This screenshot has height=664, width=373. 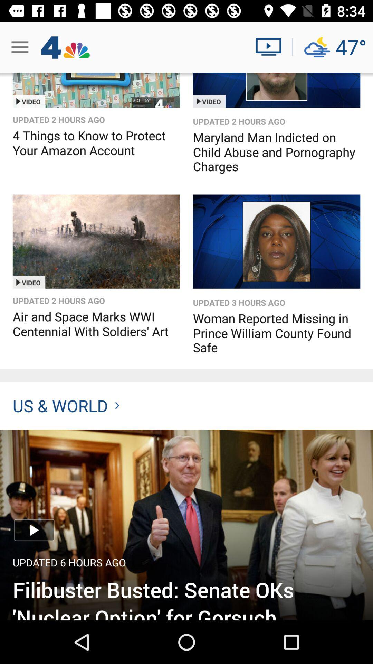 What do you see at coordinates (66, 405) in the screenshot?
I see `scroll to us & world` at bounding box center [66, 405].